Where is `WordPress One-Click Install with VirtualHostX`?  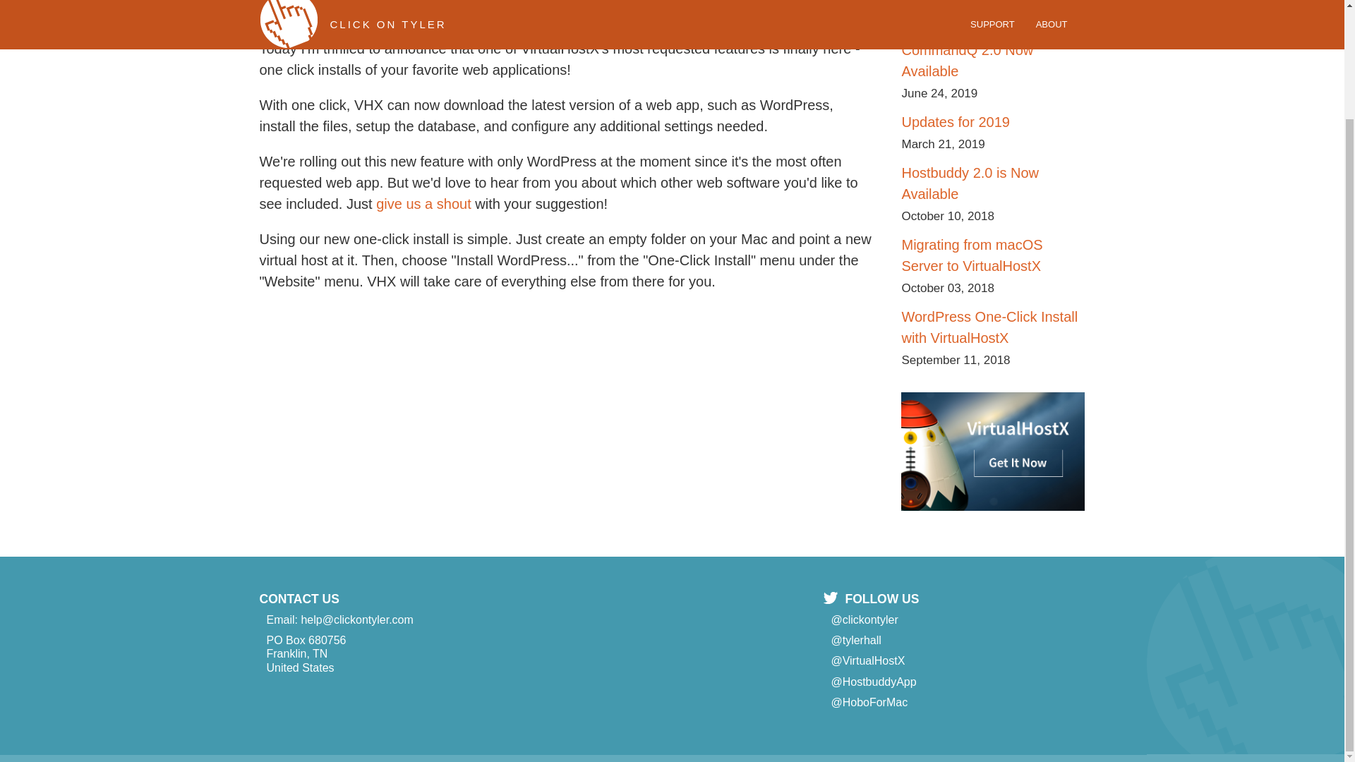
WordPress One-Click Install with VirtualHostX is located at coordinates (989, 327).